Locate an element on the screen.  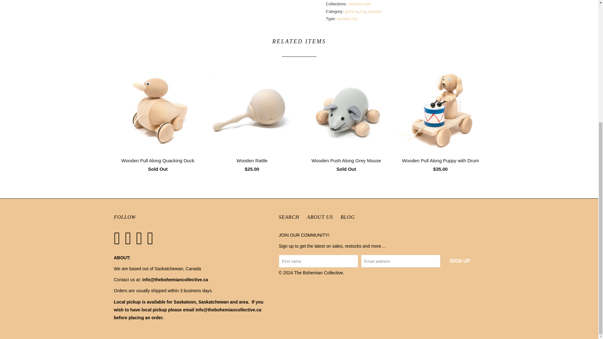
Products tagged grimms is located at coordinates (351, 11).